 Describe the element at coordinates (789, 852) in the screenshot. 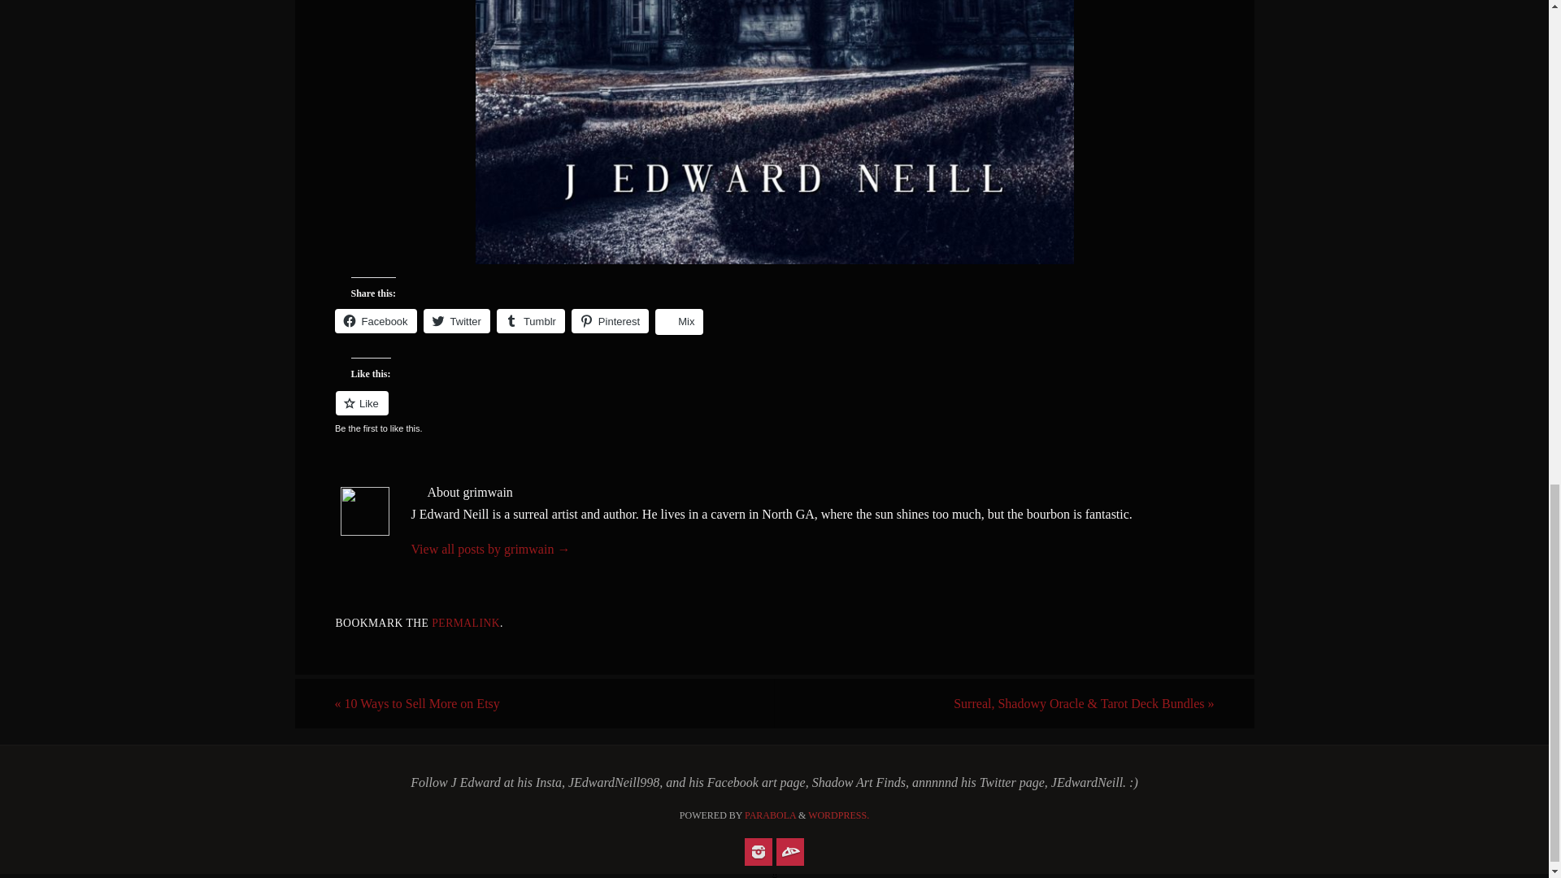

I see `DeviantArt` at that location.